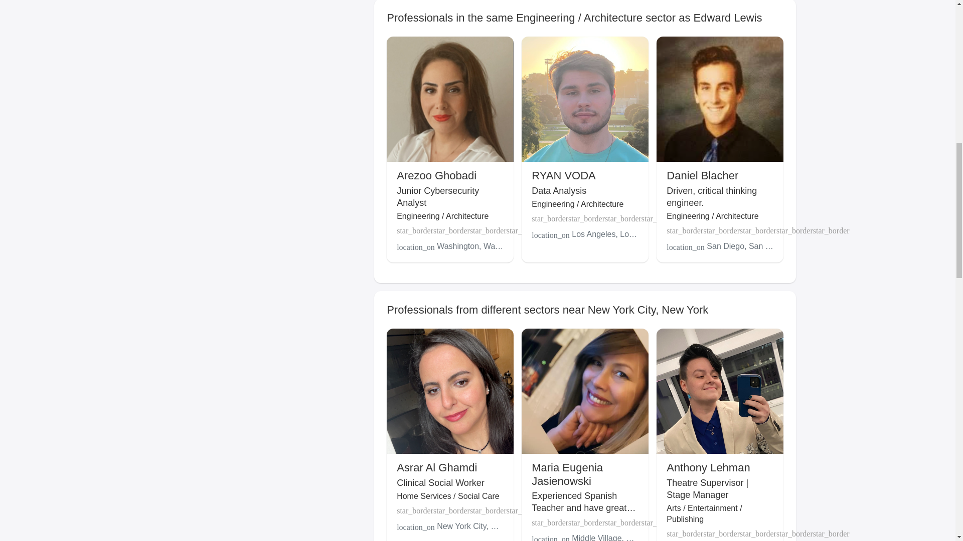 This screenshot has width=963, height=541. Describe the element at coordinates (564, 175) in the screenshot. I see `RYAN VODA` at that location.